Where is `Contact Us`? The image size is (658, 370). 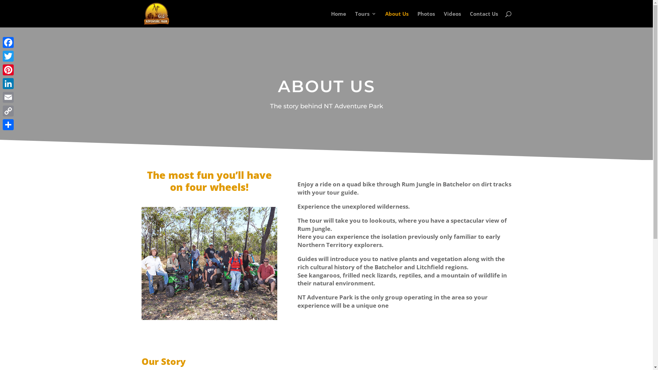 Contact Us is located at coordinates (484, 19).